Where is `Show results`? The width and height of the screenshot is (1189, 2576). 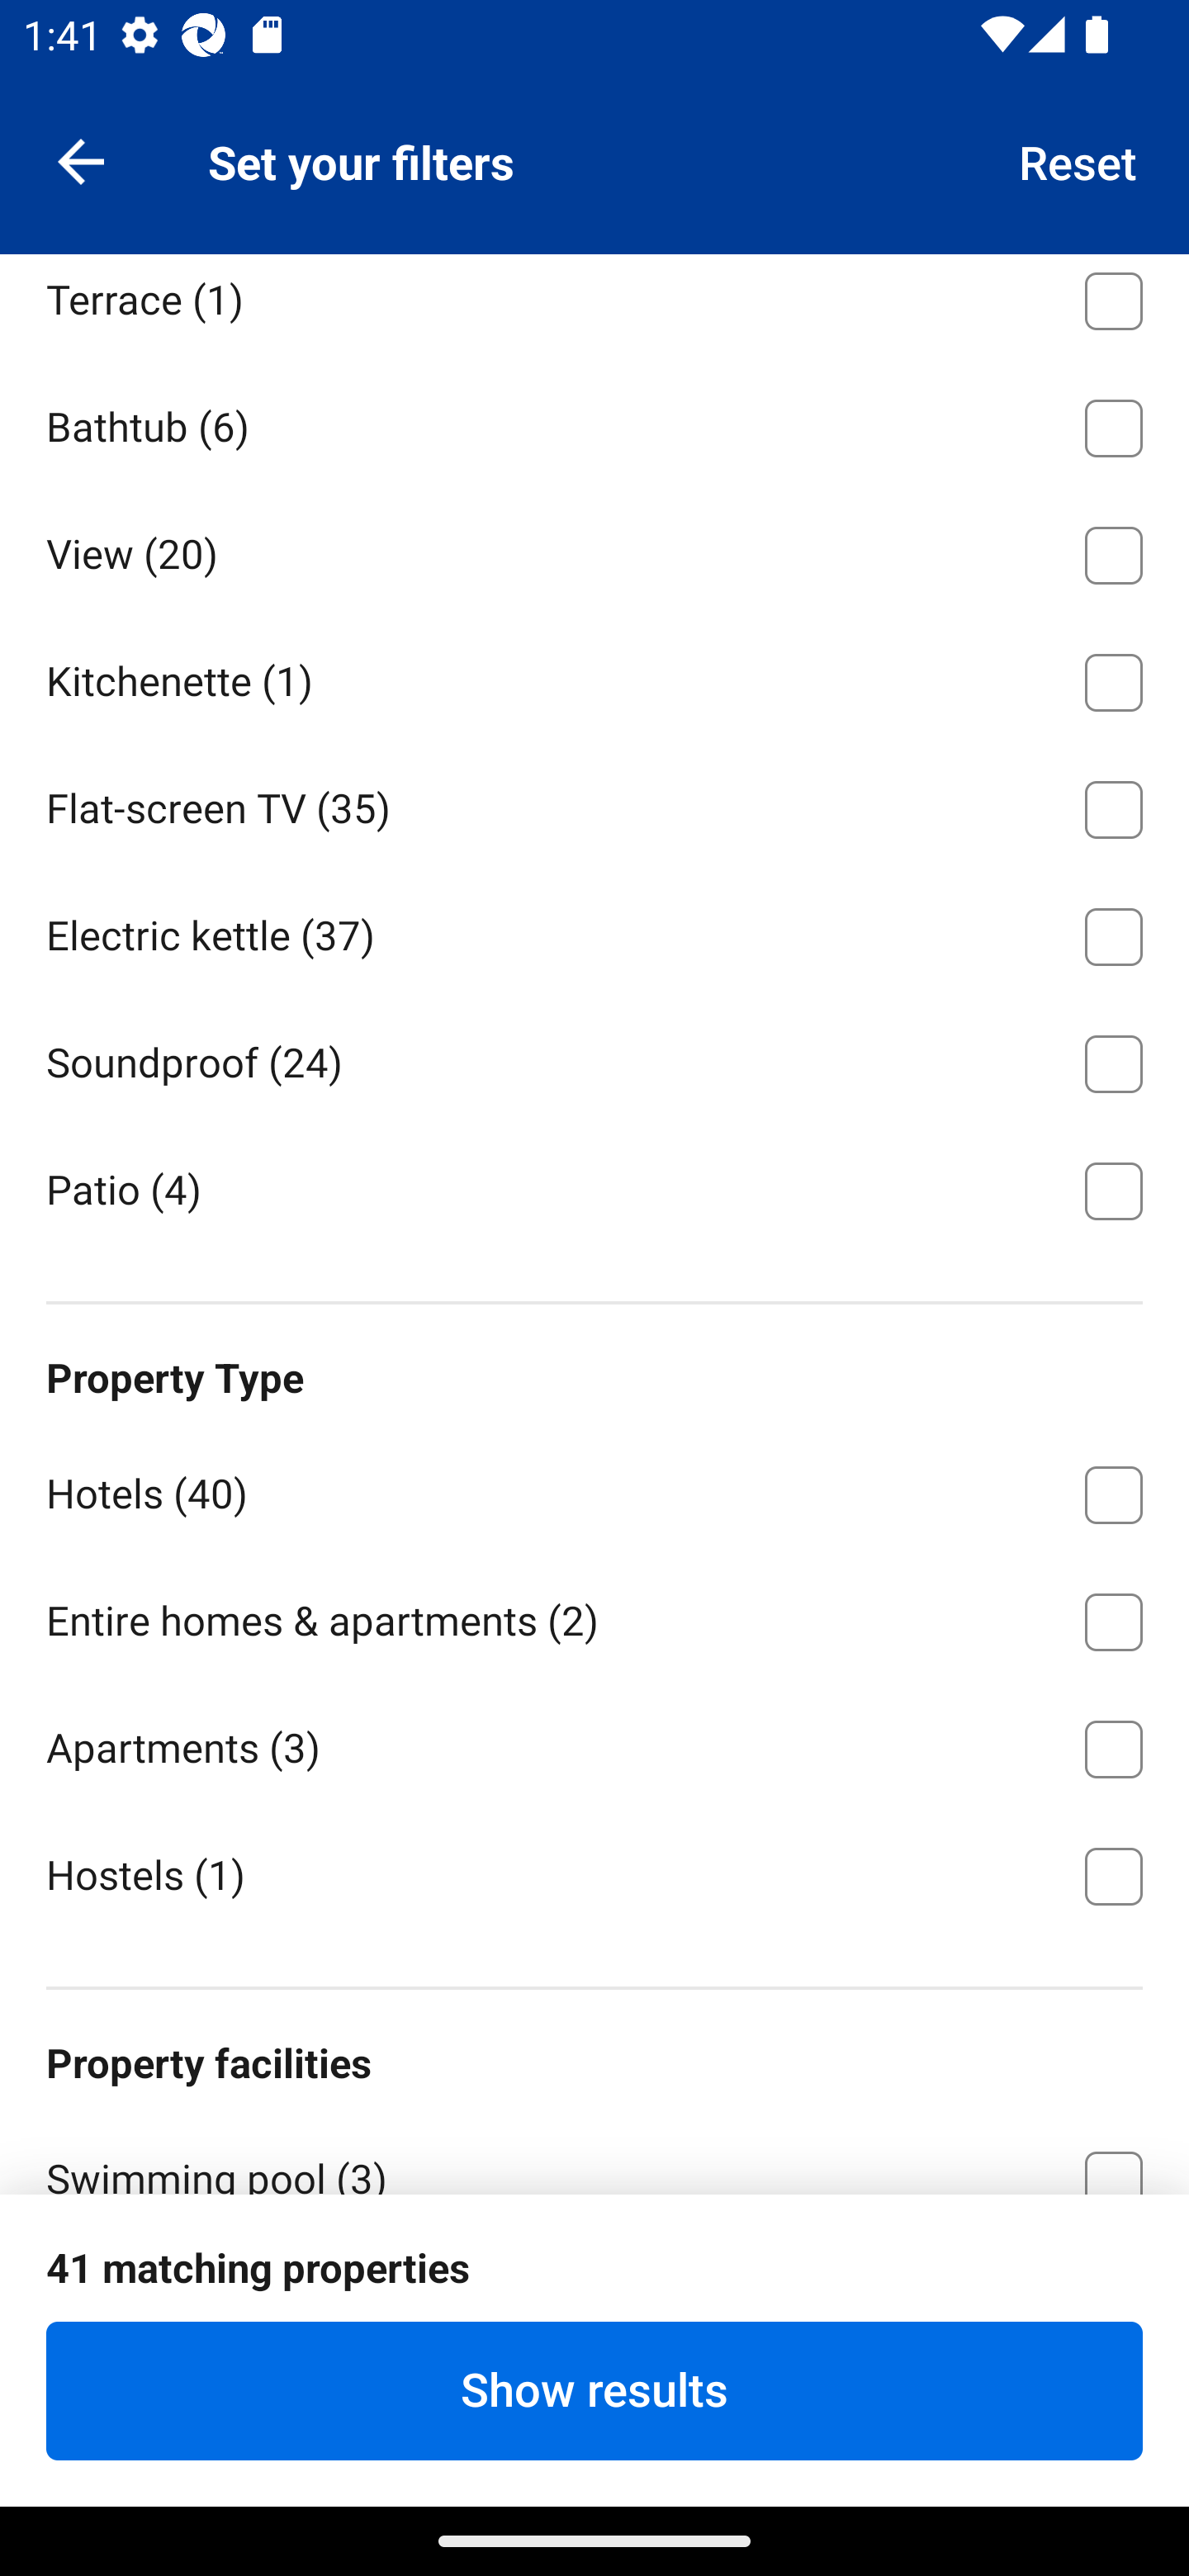 Show results is located at coordinates (594, 2390).